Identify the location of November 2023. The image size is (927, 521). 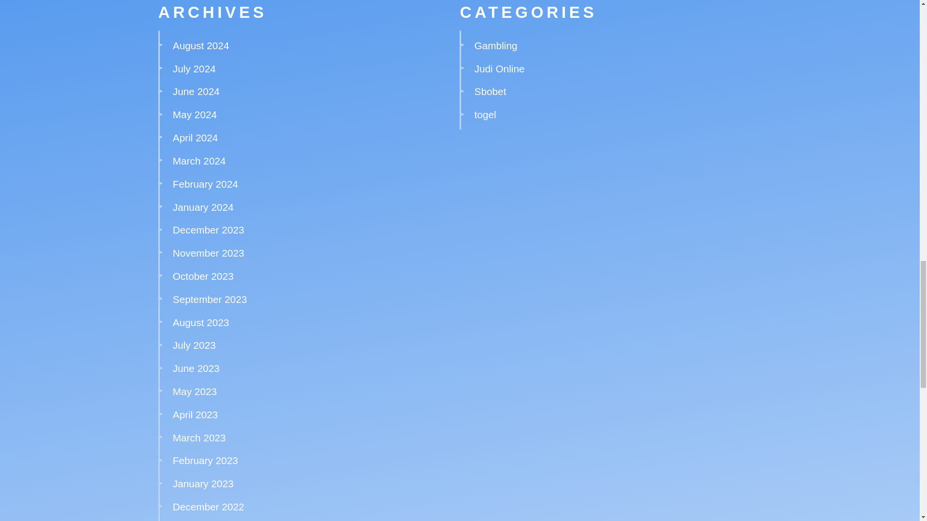
(209, 253).